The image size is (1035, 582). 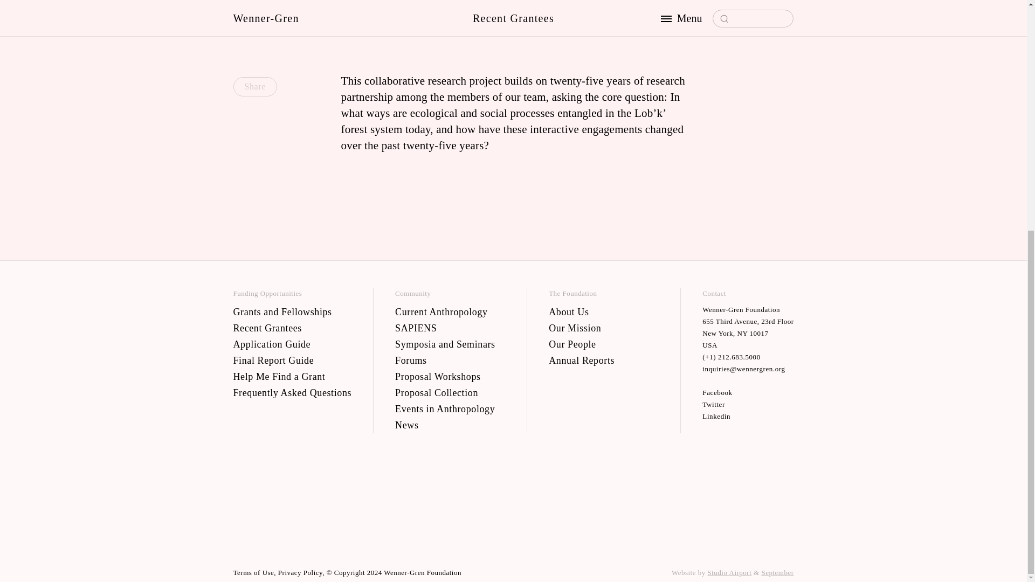 I want to click on Frequently Asked Questions, so click(x=292, y=392).